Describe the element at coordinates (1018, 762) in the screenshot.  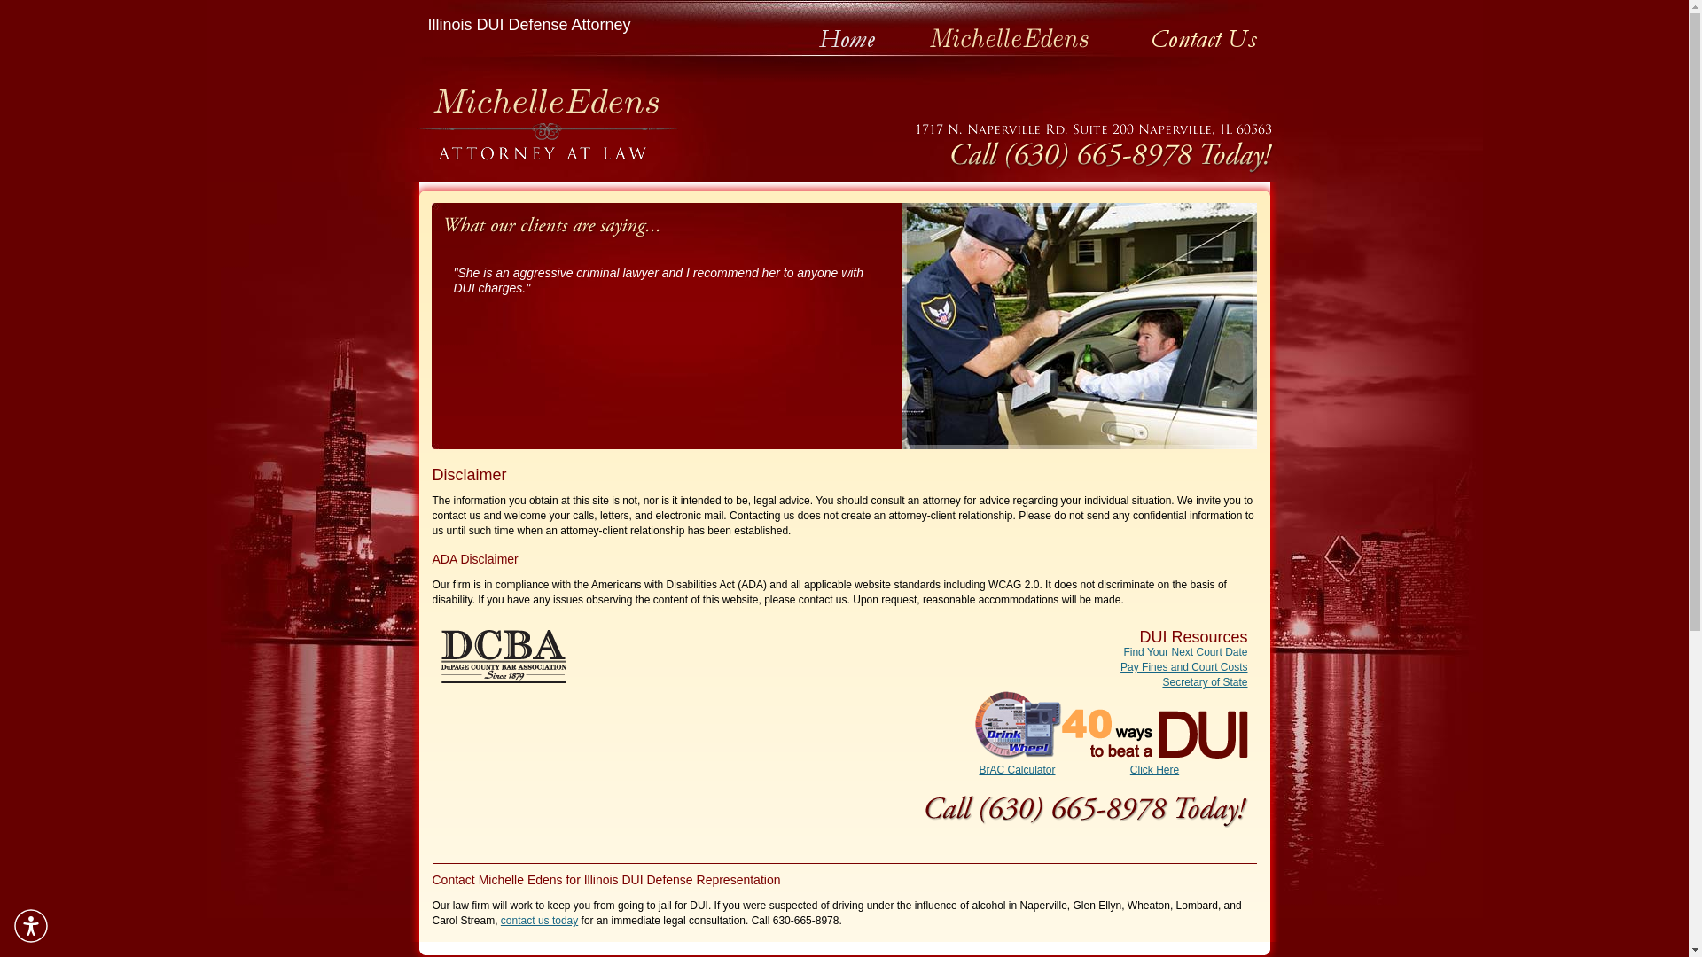
I see `BrAC Calculator` at that location.